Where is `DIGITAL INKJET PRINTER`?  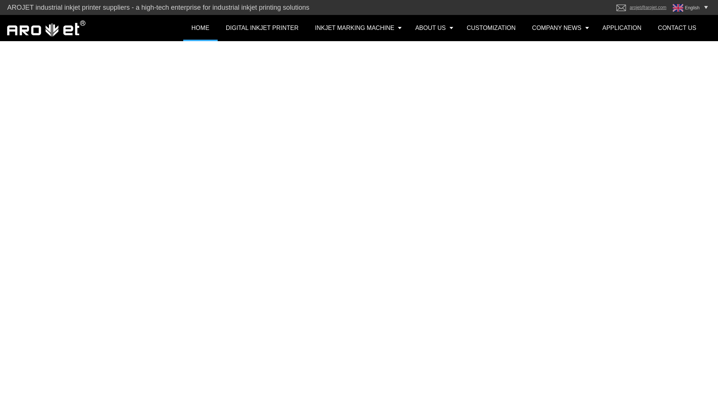 DIGITAL INKJET PRINTER is located at coordinates (262, 28).